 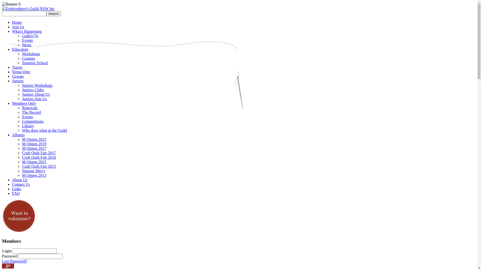 What do you see at coordinates (35, 99) in the screenshot?
I see `Juniors Join Us` at bounding box center [35, 99].